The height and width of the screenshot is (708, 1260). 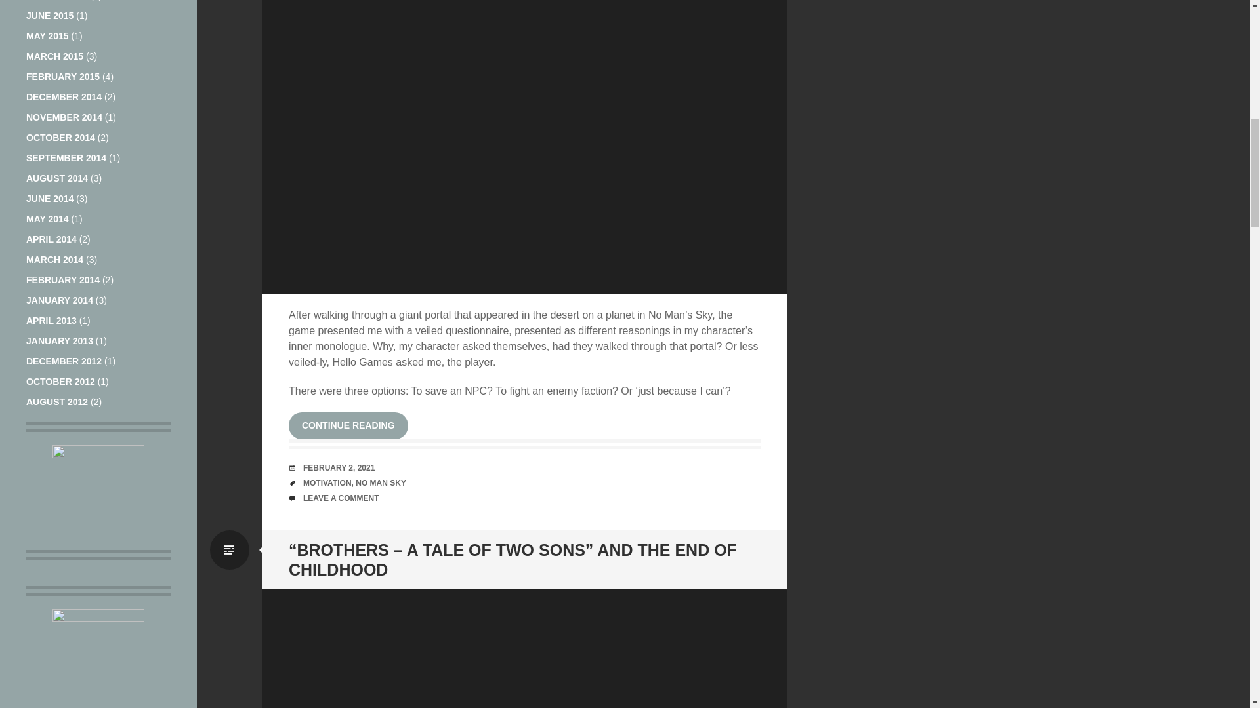 I want to click on JUNE 2014, so click(x=50, y=198).